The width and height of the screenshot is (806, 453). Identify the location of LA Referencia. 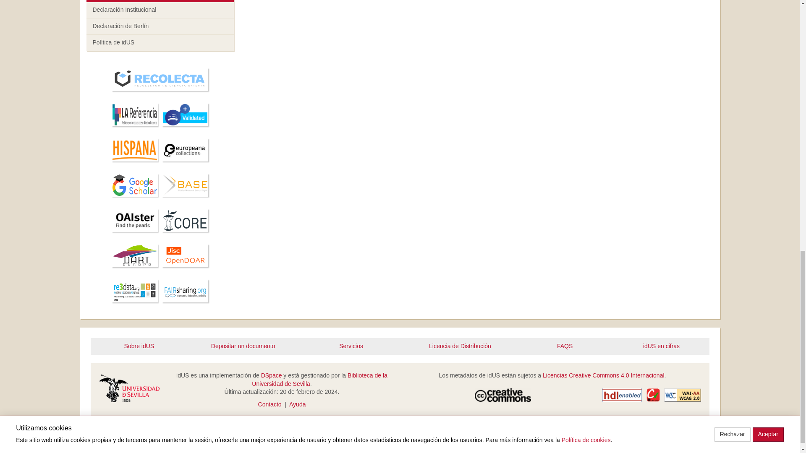
(134, 116).